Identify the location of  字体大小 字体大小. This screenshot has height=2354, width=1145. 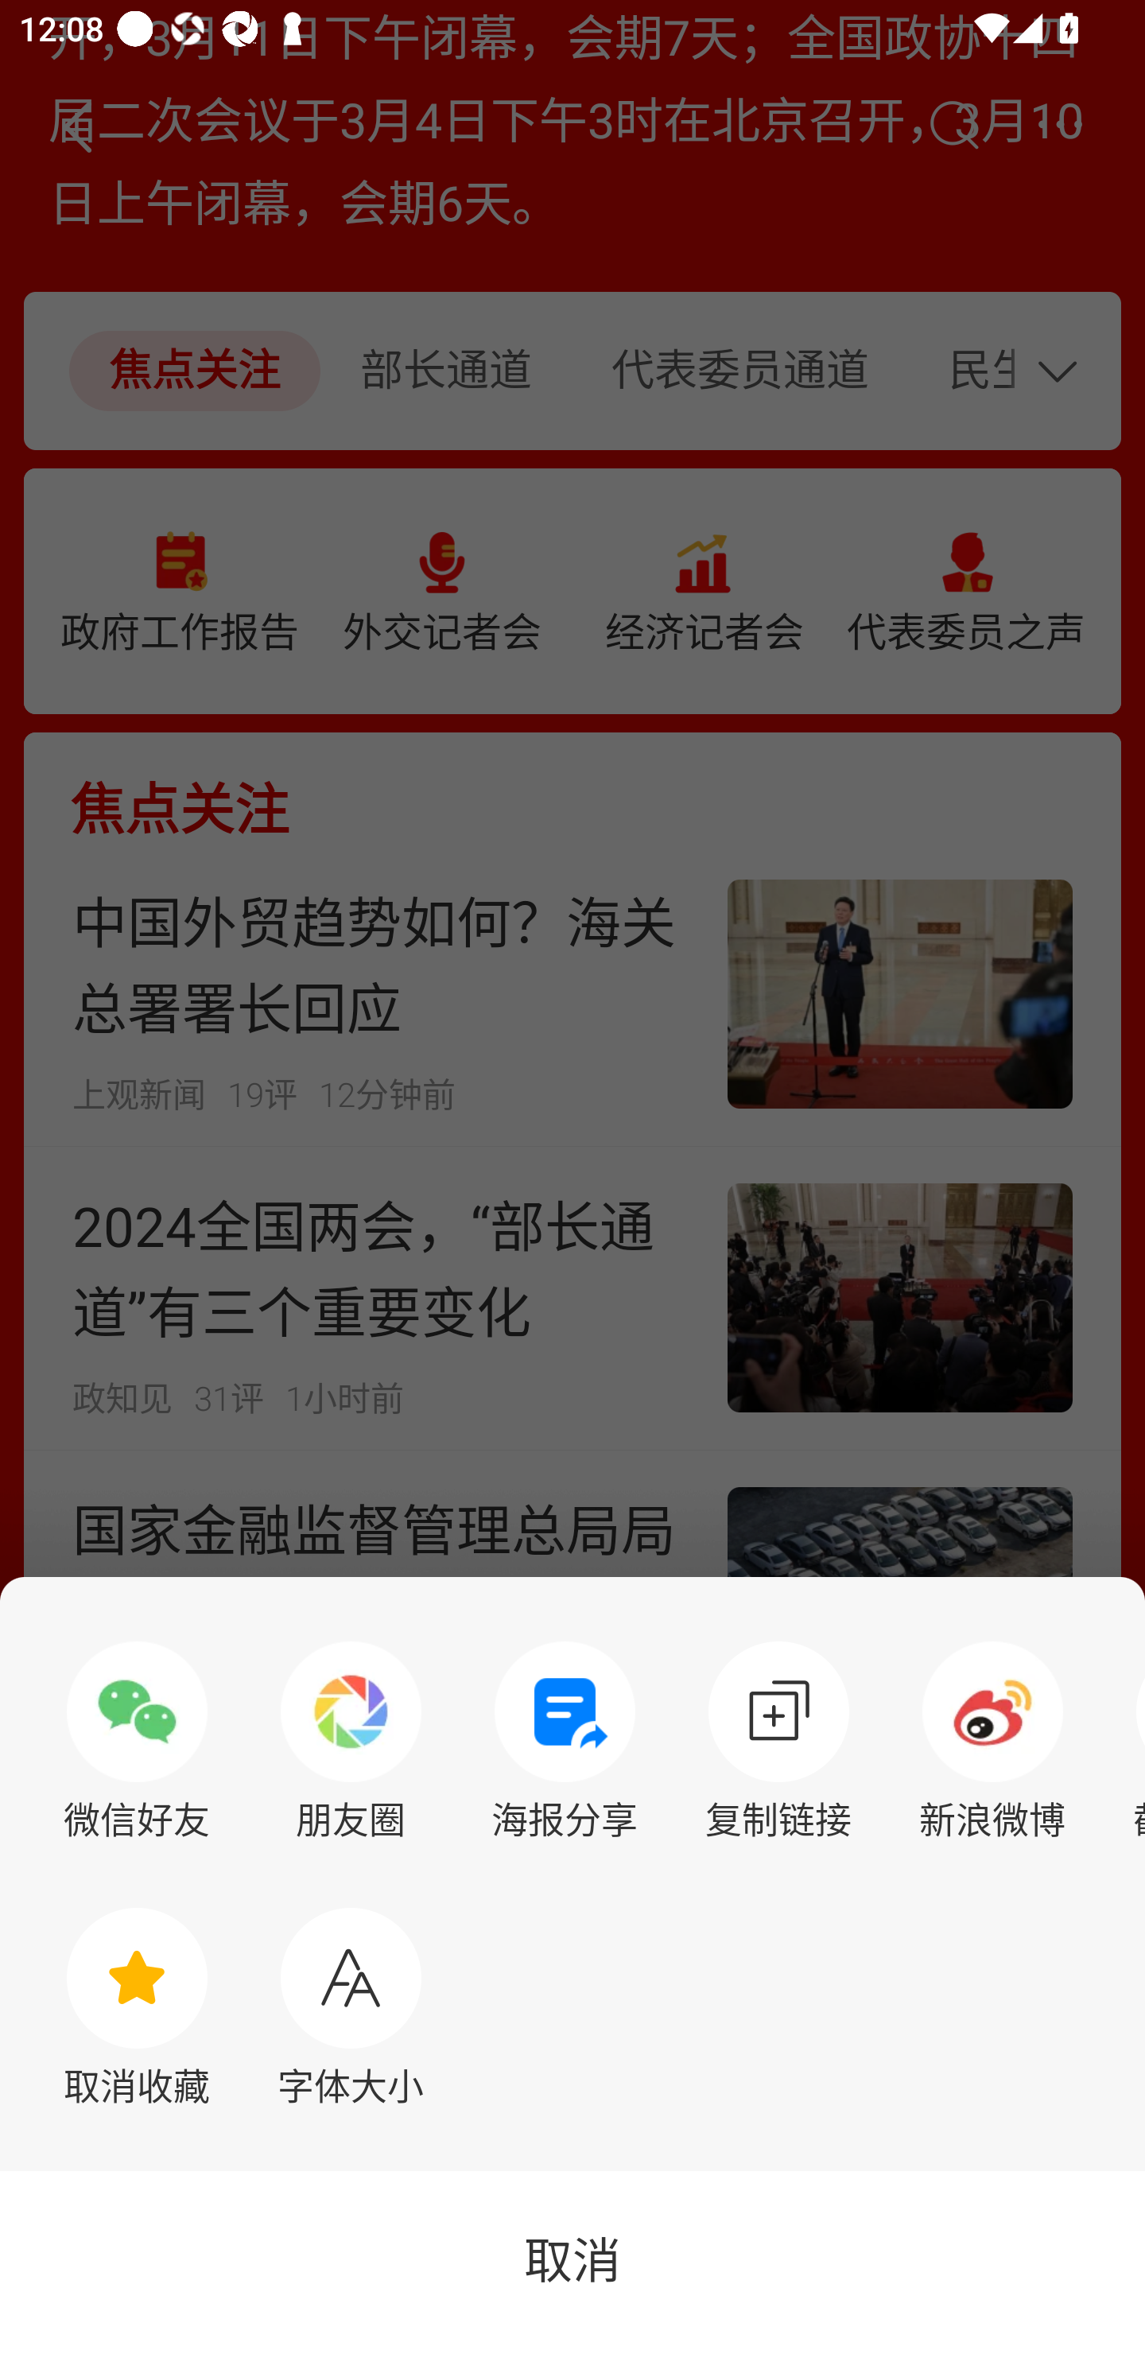
(351, 2007).